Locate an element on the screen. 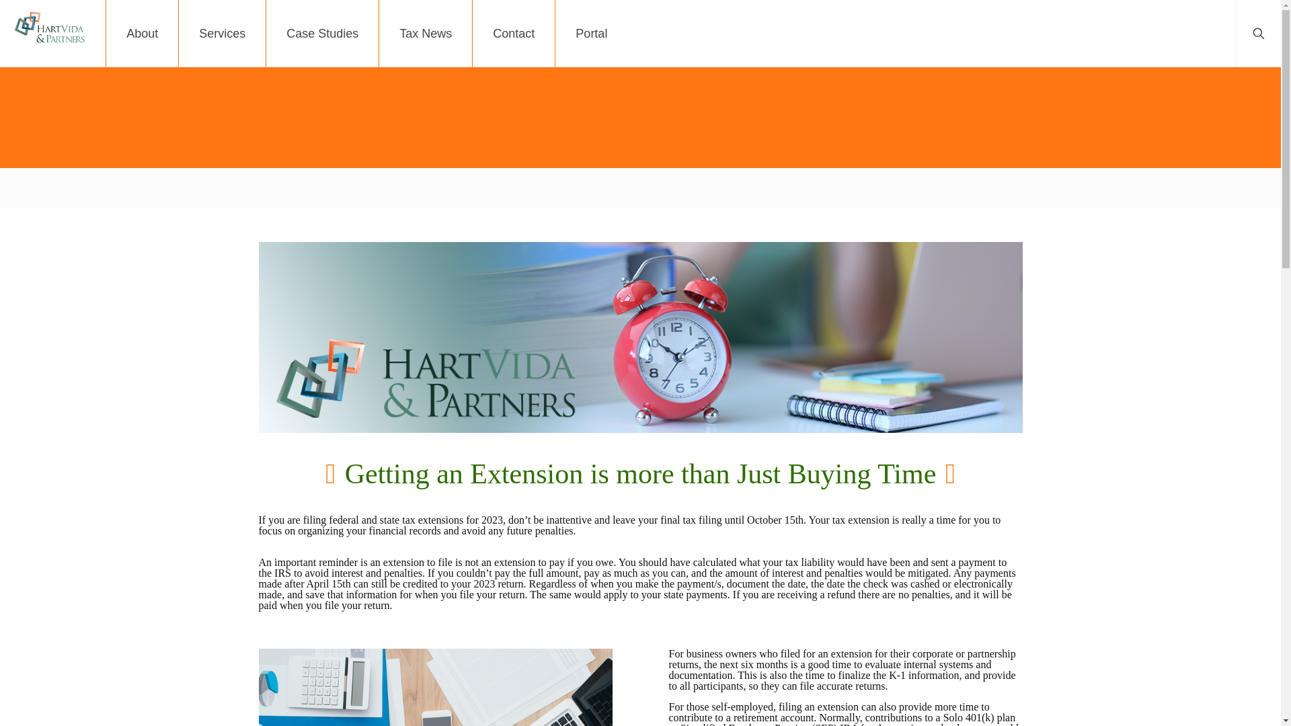 This screenshot has height=726, width=1291. Case Studies is located at coordinates (323, 34).